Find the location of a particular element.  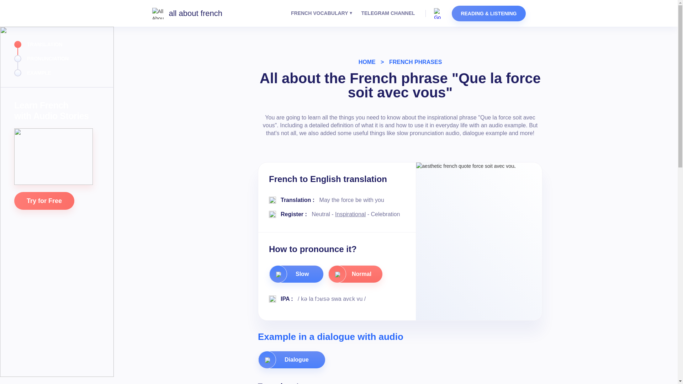

FRENCH VOCABULARY is located at coordinates (317, 13).